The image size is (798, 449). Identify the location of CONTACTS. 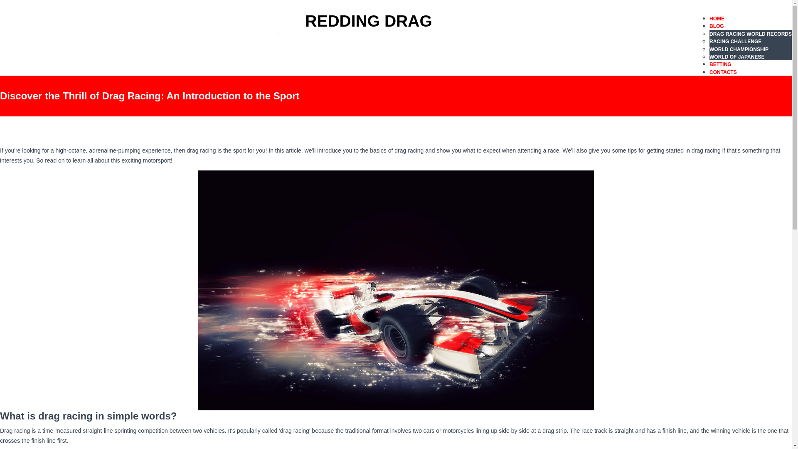
(723, 72).